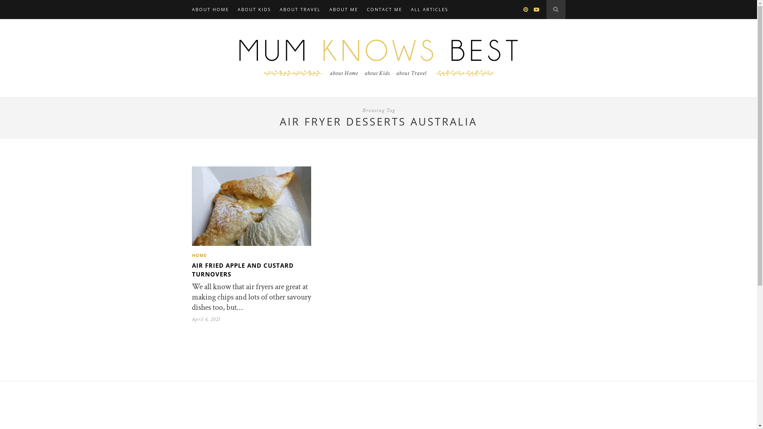 The height and width of the screenshot is (429, 763). What do you see at coordinates (210, 10) in the screenshot?
I see `ABOUT HOME` at bounding box center [210, 10].